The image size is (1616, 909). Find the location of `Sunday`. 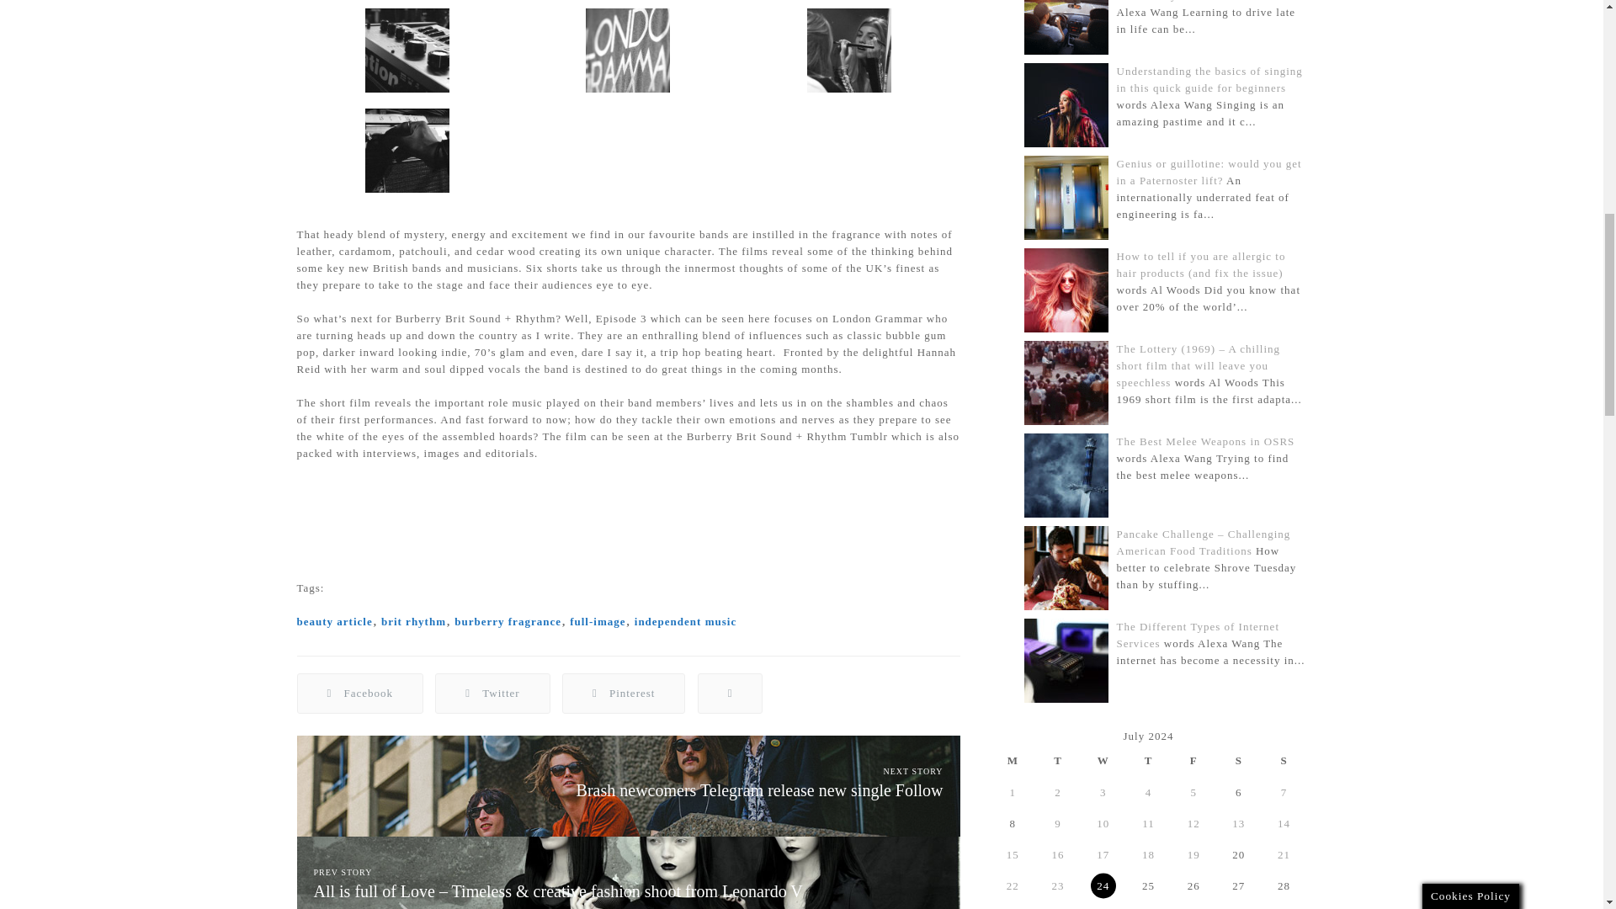

Sunday is located at coordinates (1284, 760).